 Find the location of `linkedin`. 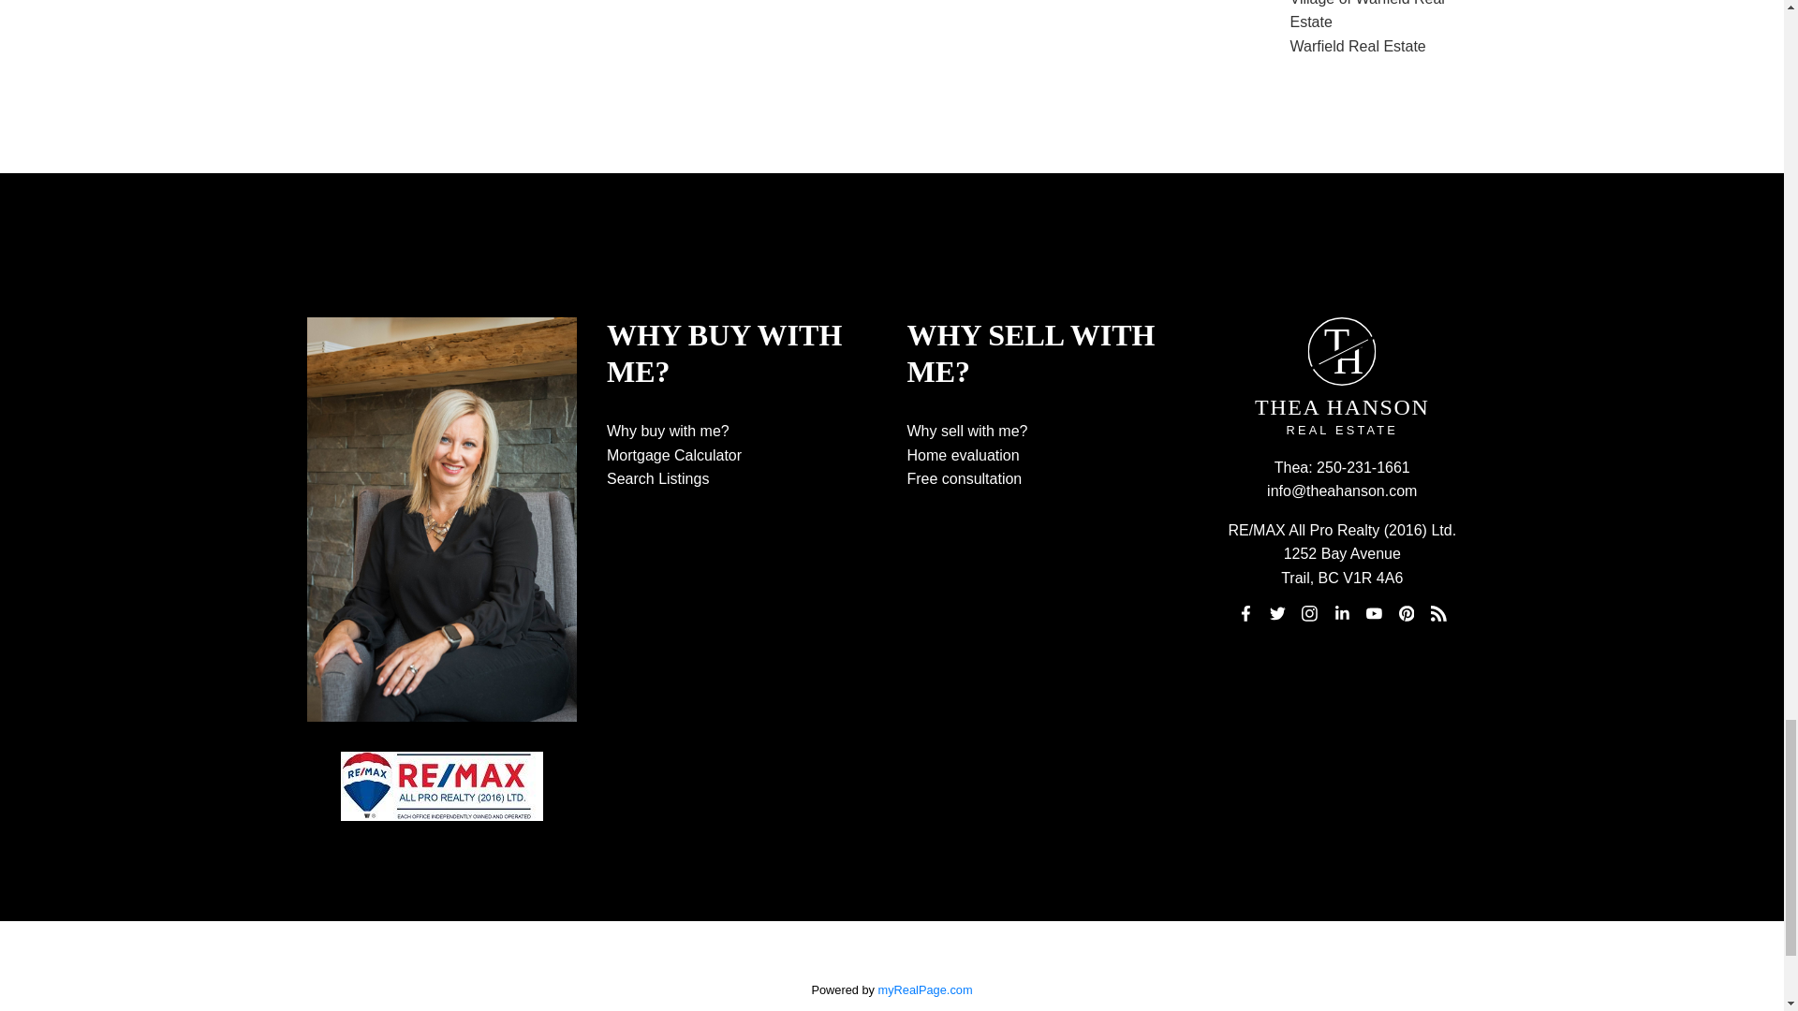

linkedin is located at coordinates (1341, 613).